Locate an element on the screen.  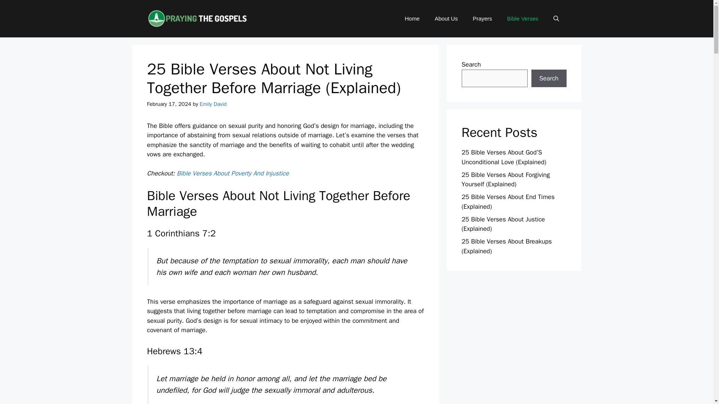
Emily David is located at coordinates (213, 104).